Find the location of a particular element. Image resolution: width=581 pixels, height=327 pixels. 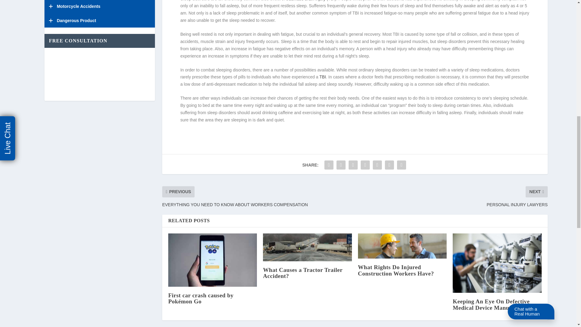

What Causes a Tractor Trailer Accident? is located at coordinates (307, 247).